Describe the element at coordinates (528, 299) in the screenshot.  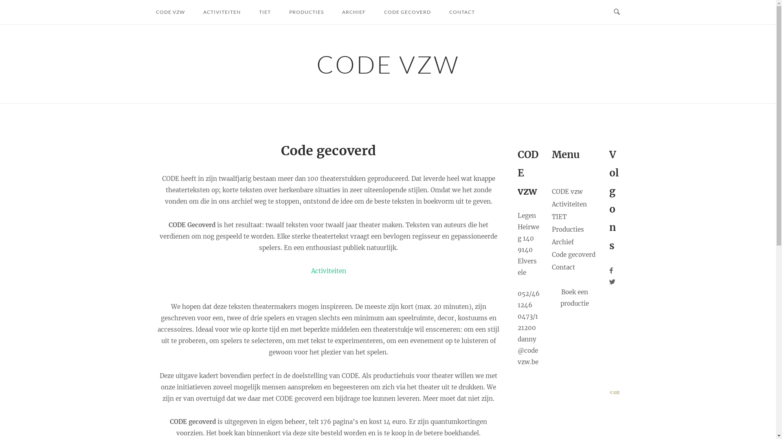
I see `052/461246` at that location.